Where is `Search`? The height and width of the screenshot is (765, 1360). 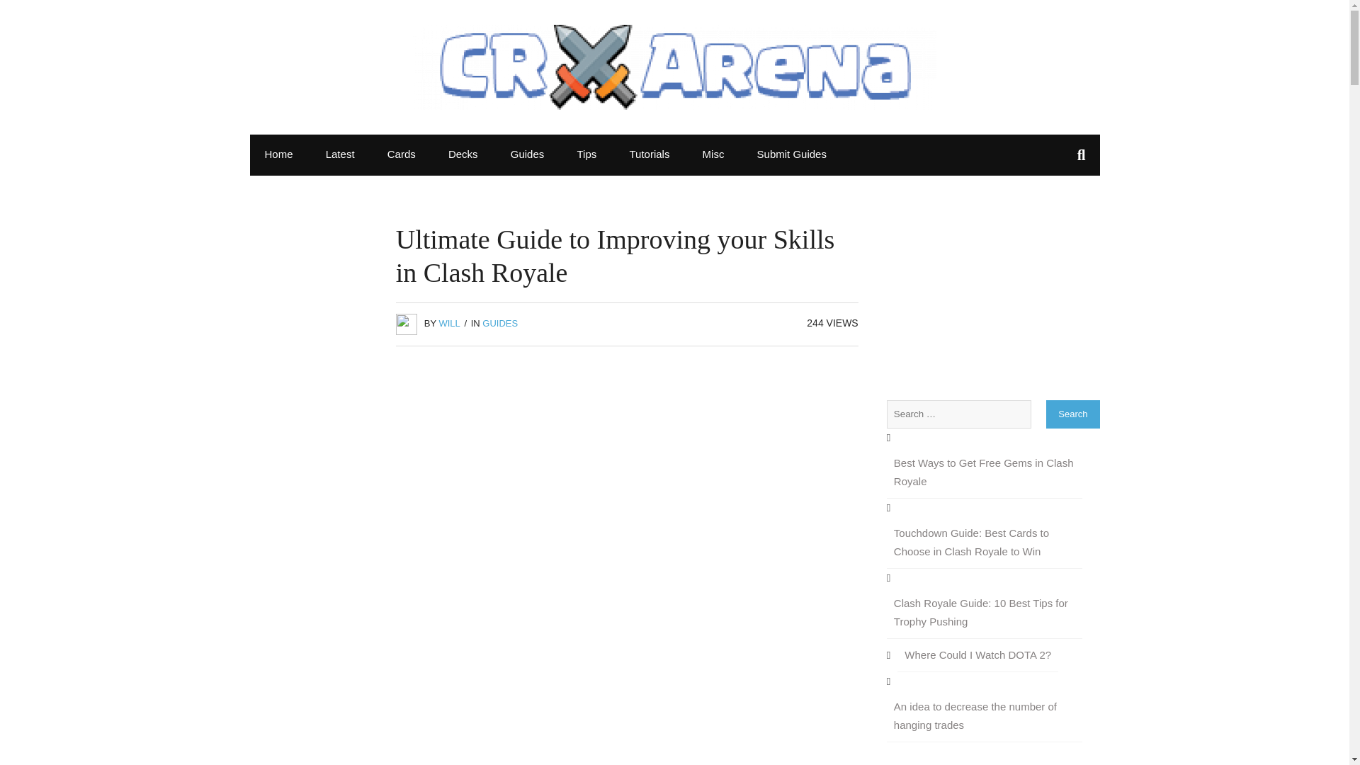
Search is located at coordinates (26, 14).